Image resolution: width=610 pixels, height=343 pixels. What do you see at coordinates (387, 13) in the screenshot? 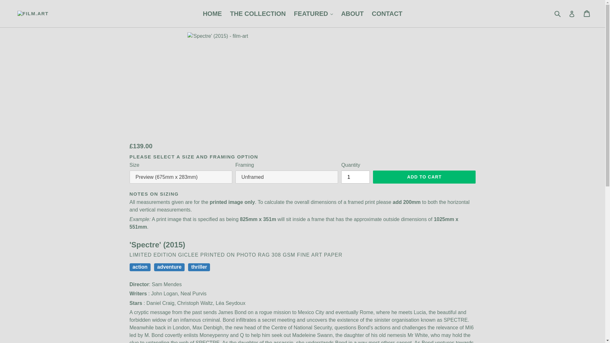
I see `CONTACT` at bounding box center [387, 13].